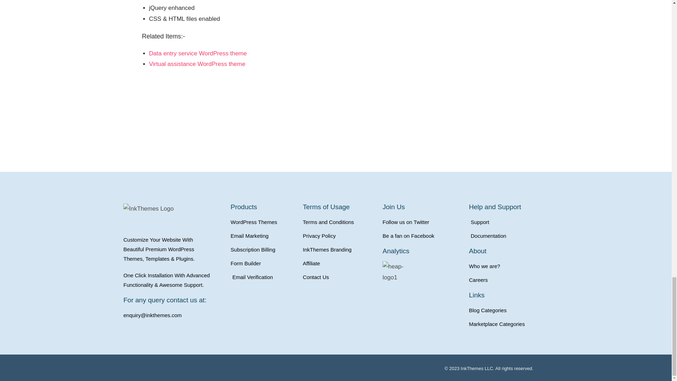  I want to click on Who we are?, so click(508, 266).